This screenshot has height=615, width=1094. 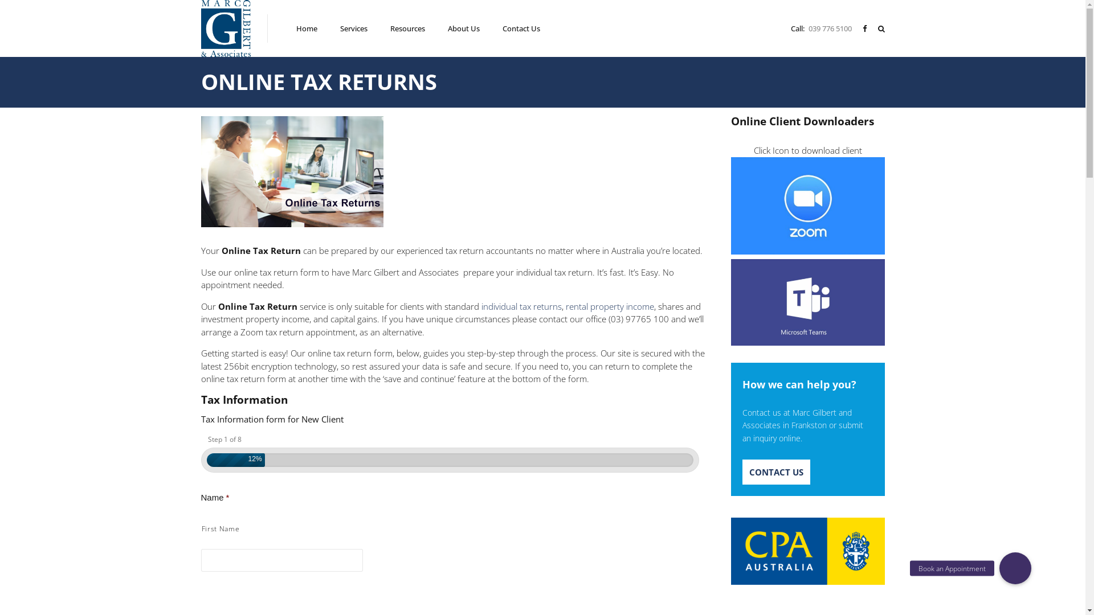 What do you see at coordinates (408, 28) in the screenshot?
I see `Resources` at bounding box center [408, 28].